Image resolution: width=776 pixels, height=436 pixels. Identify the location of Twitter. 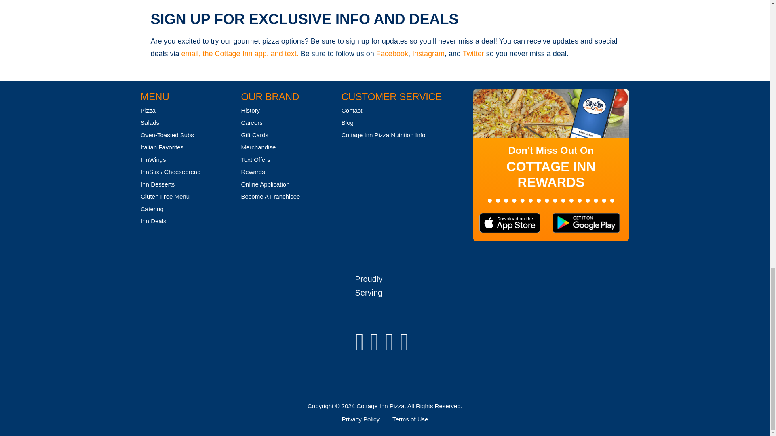
(473, 53).